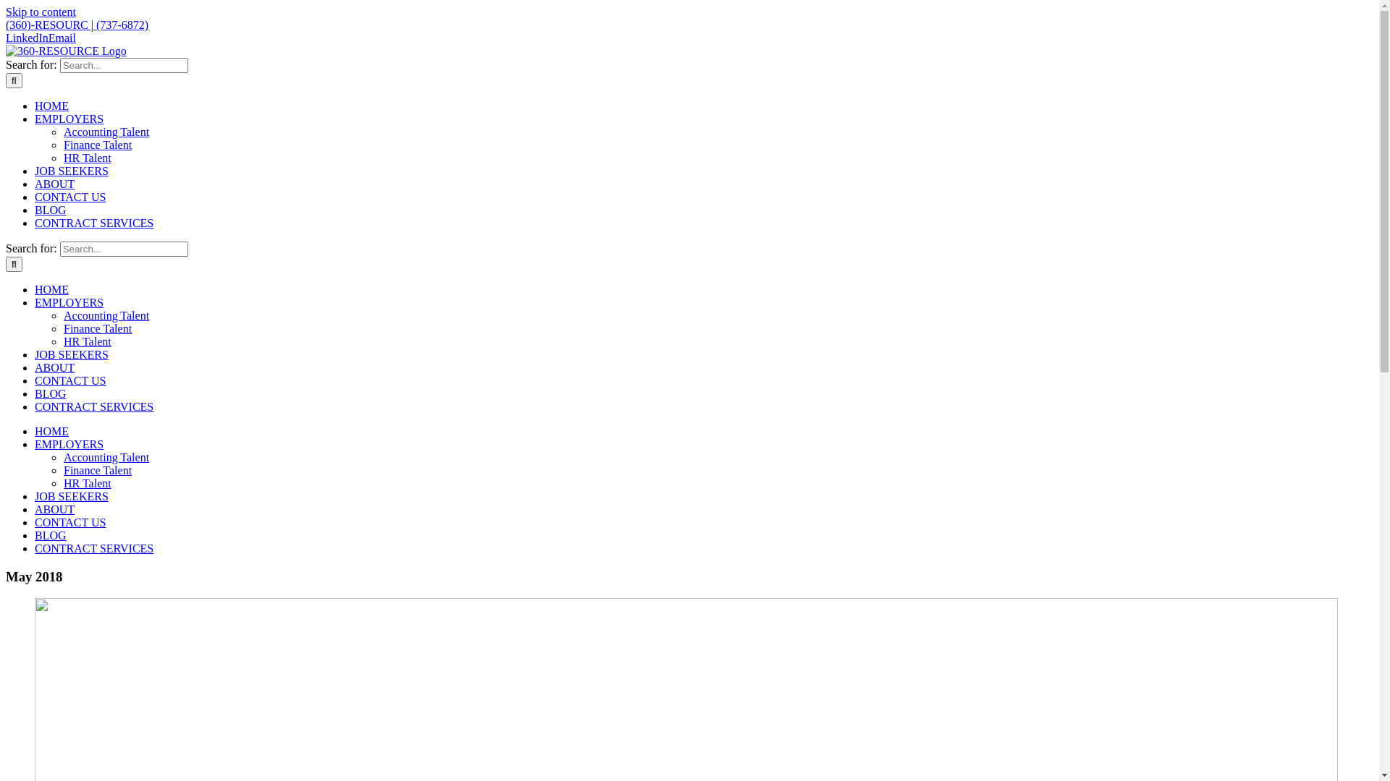 The width and height of the screenshot is (1390, 781). What do you see at coordinates (106, 132) in the screenshot?
I see `Accounting Talent` at bounding box center [106, 132].